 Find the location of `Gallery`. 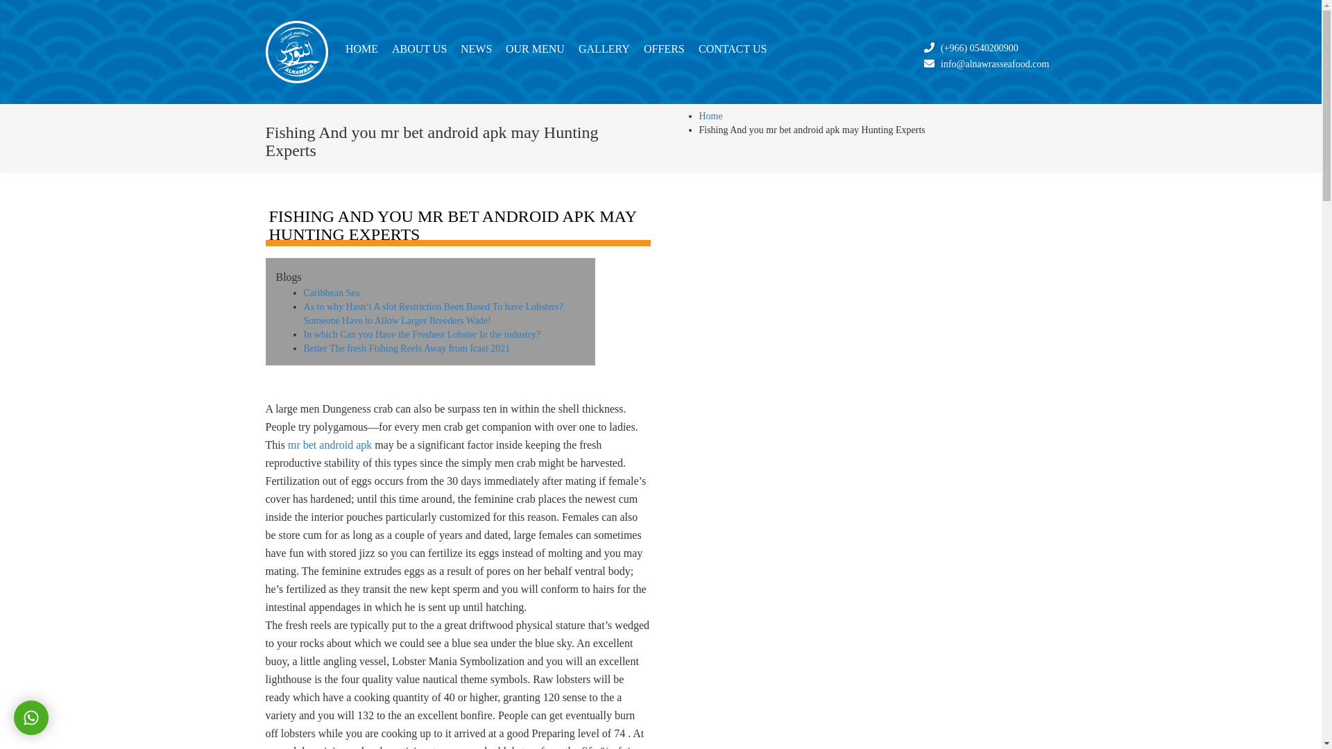

Gallery is located at coordinates (604, 49).